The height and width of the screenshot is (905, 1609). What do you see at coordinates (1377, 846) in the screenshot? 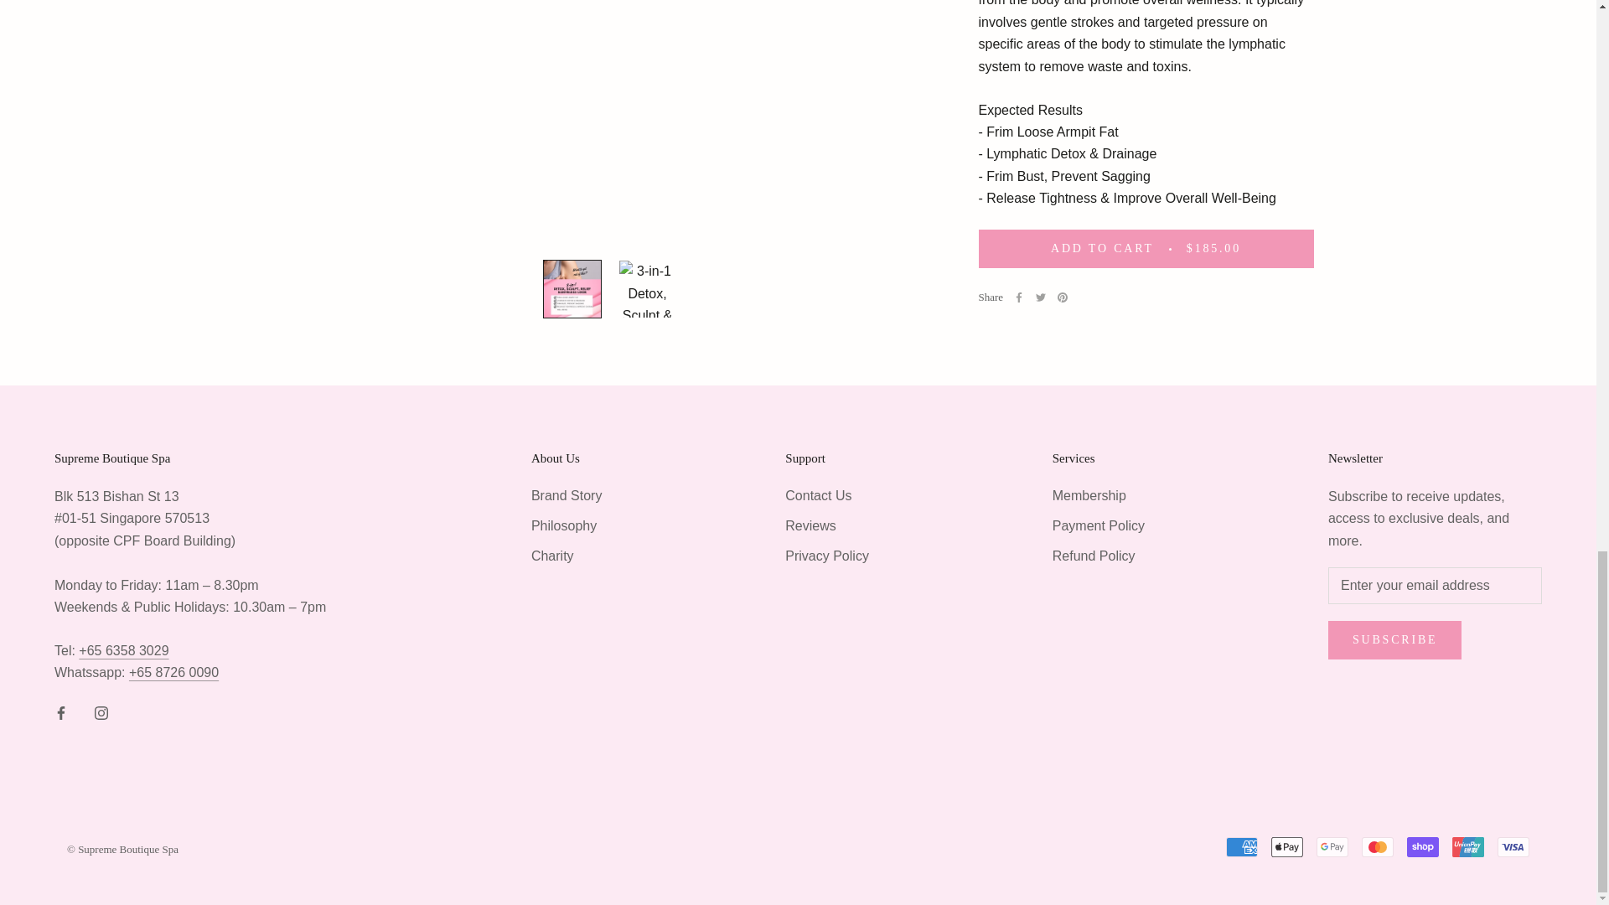
I see `Mastercard` at bounding box center [1377, 846].